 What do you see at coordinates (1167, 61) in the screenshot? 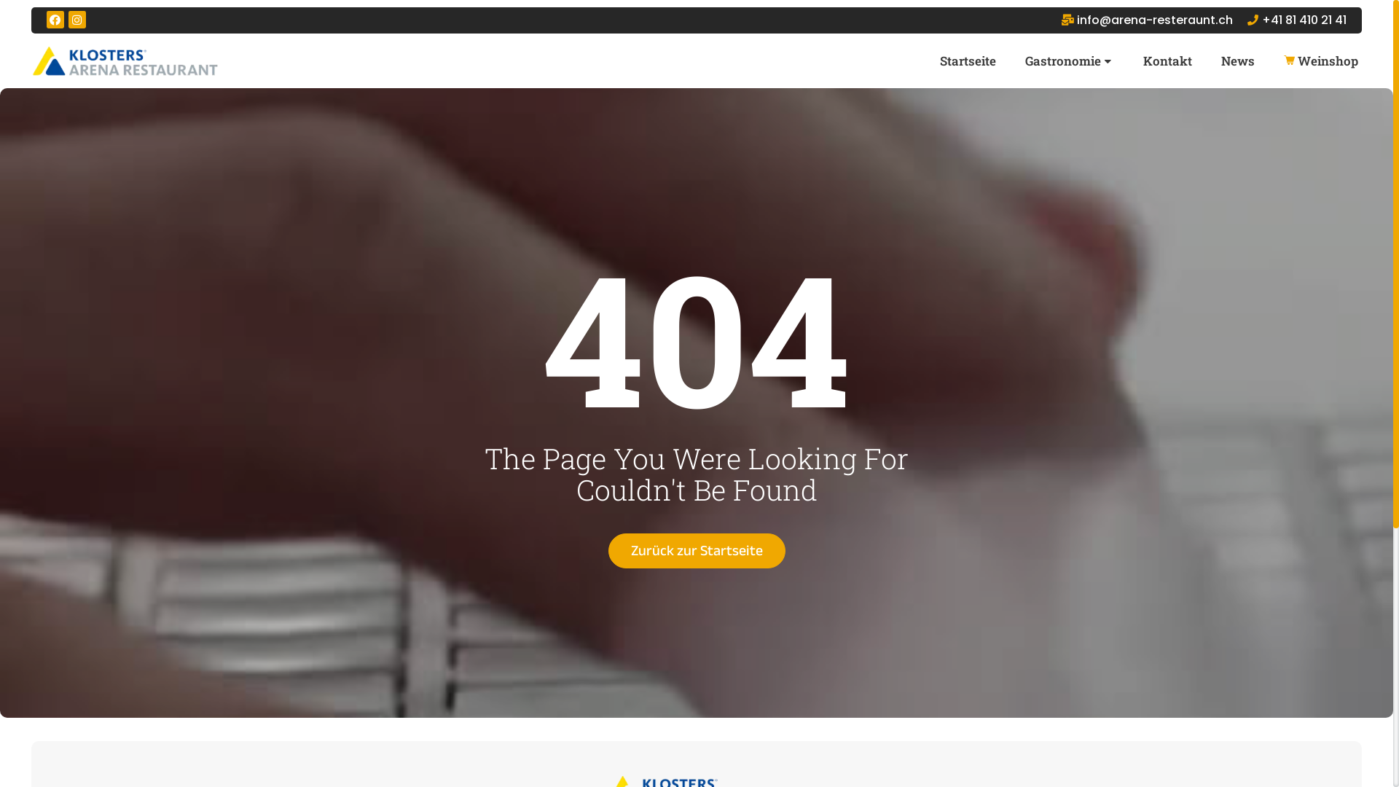
I see `Kontakt` at bounding box center [1167, 61].